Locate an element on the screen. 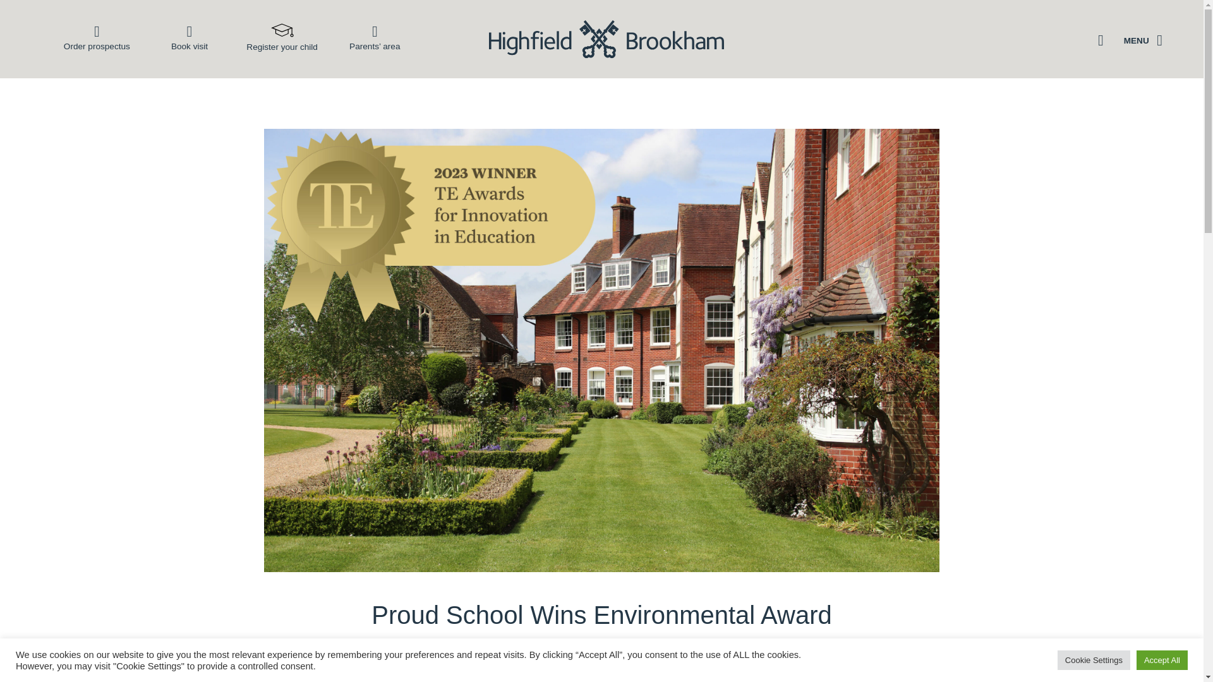 The width and height of the screenshot is (1213, 682). Order prospectus is located at coordinates (97, 37).